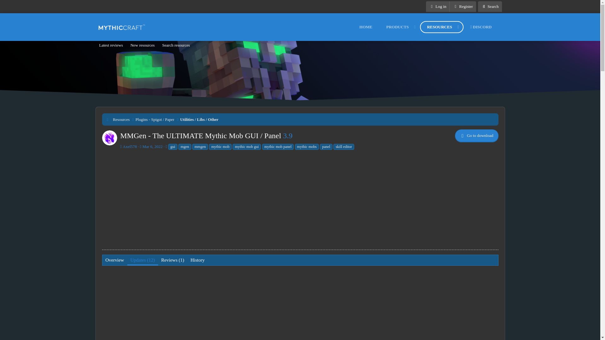 The width and height of the screenshot is (605, 340). What do you see at coordinates (121, 120) in the screenshot?
I see `Resources` at bounding box center [121, 120].